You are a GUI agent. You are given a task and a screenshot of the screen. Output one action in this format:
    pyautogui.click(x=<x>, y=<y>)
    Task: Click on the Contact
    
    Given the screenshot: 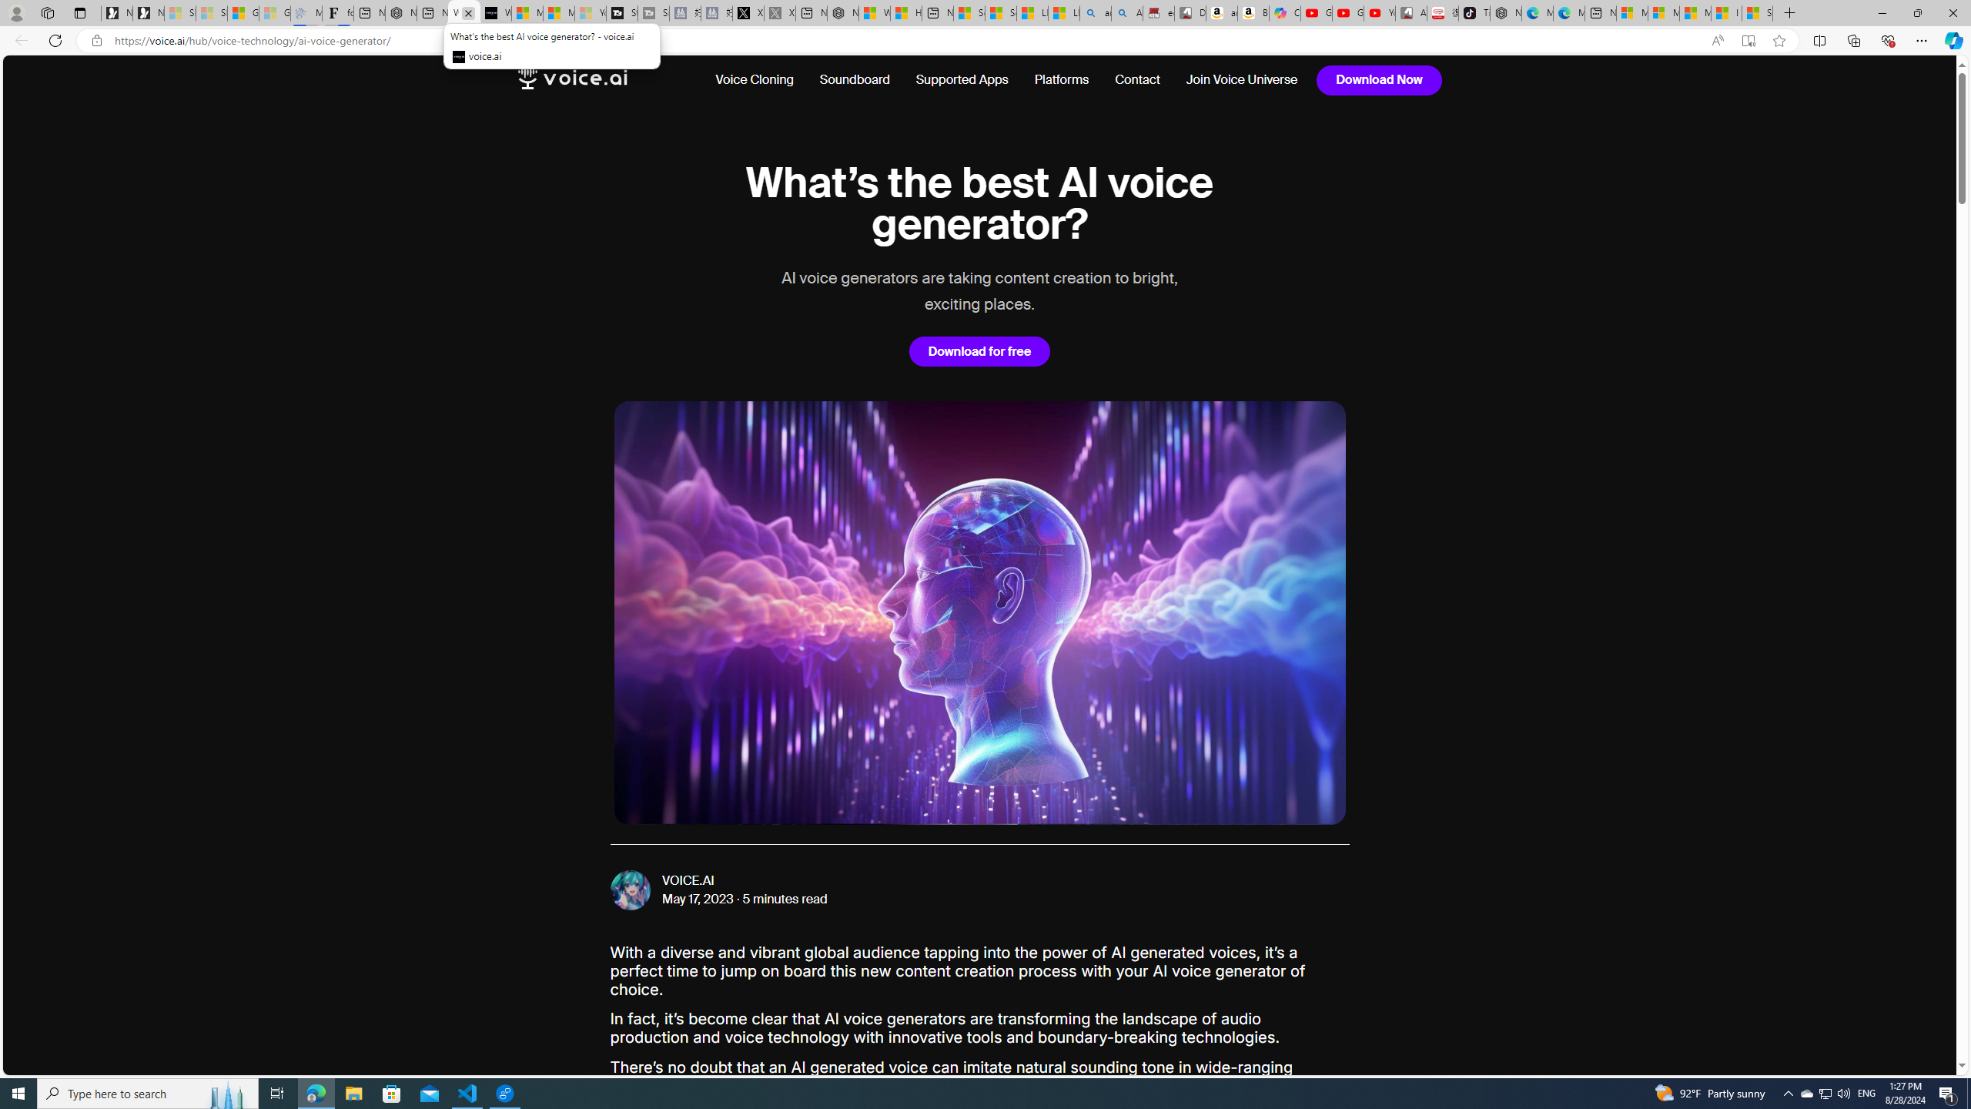 What is the action you would take?
    pyautogui.click(x=1137, y=80)
    